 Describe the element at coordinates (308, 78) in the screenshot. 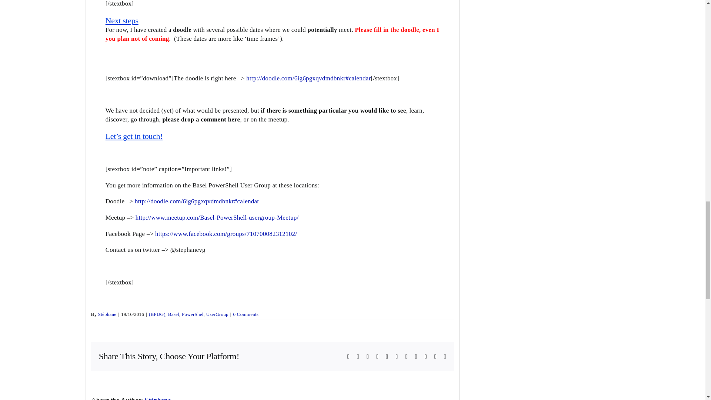

I see `Doodle for the Basel Powershell User Group` at that location.